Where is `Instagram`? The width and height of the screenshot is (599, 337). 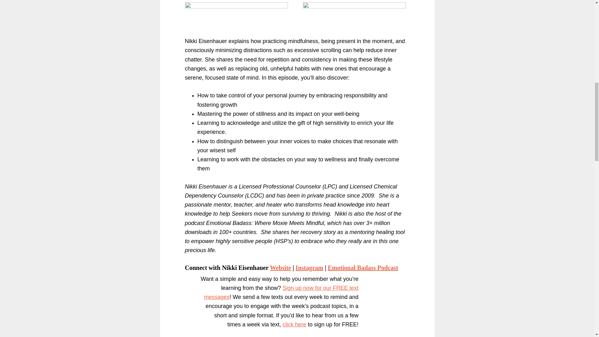
Instagram is located at coordinates (309, 268).